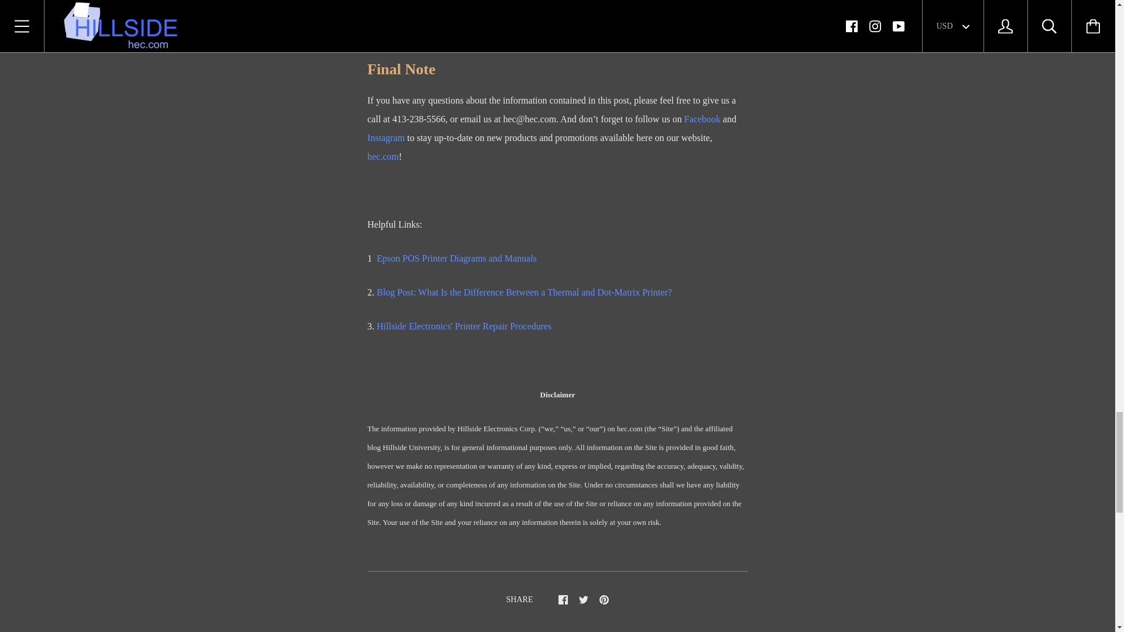 This screenshot has width=1124, height=632. What do you see at coordinates (464, 325) in the screenshot?
I see `Hillside Electronics' Printer Repair Procedures` at bounding box center [464, 325].